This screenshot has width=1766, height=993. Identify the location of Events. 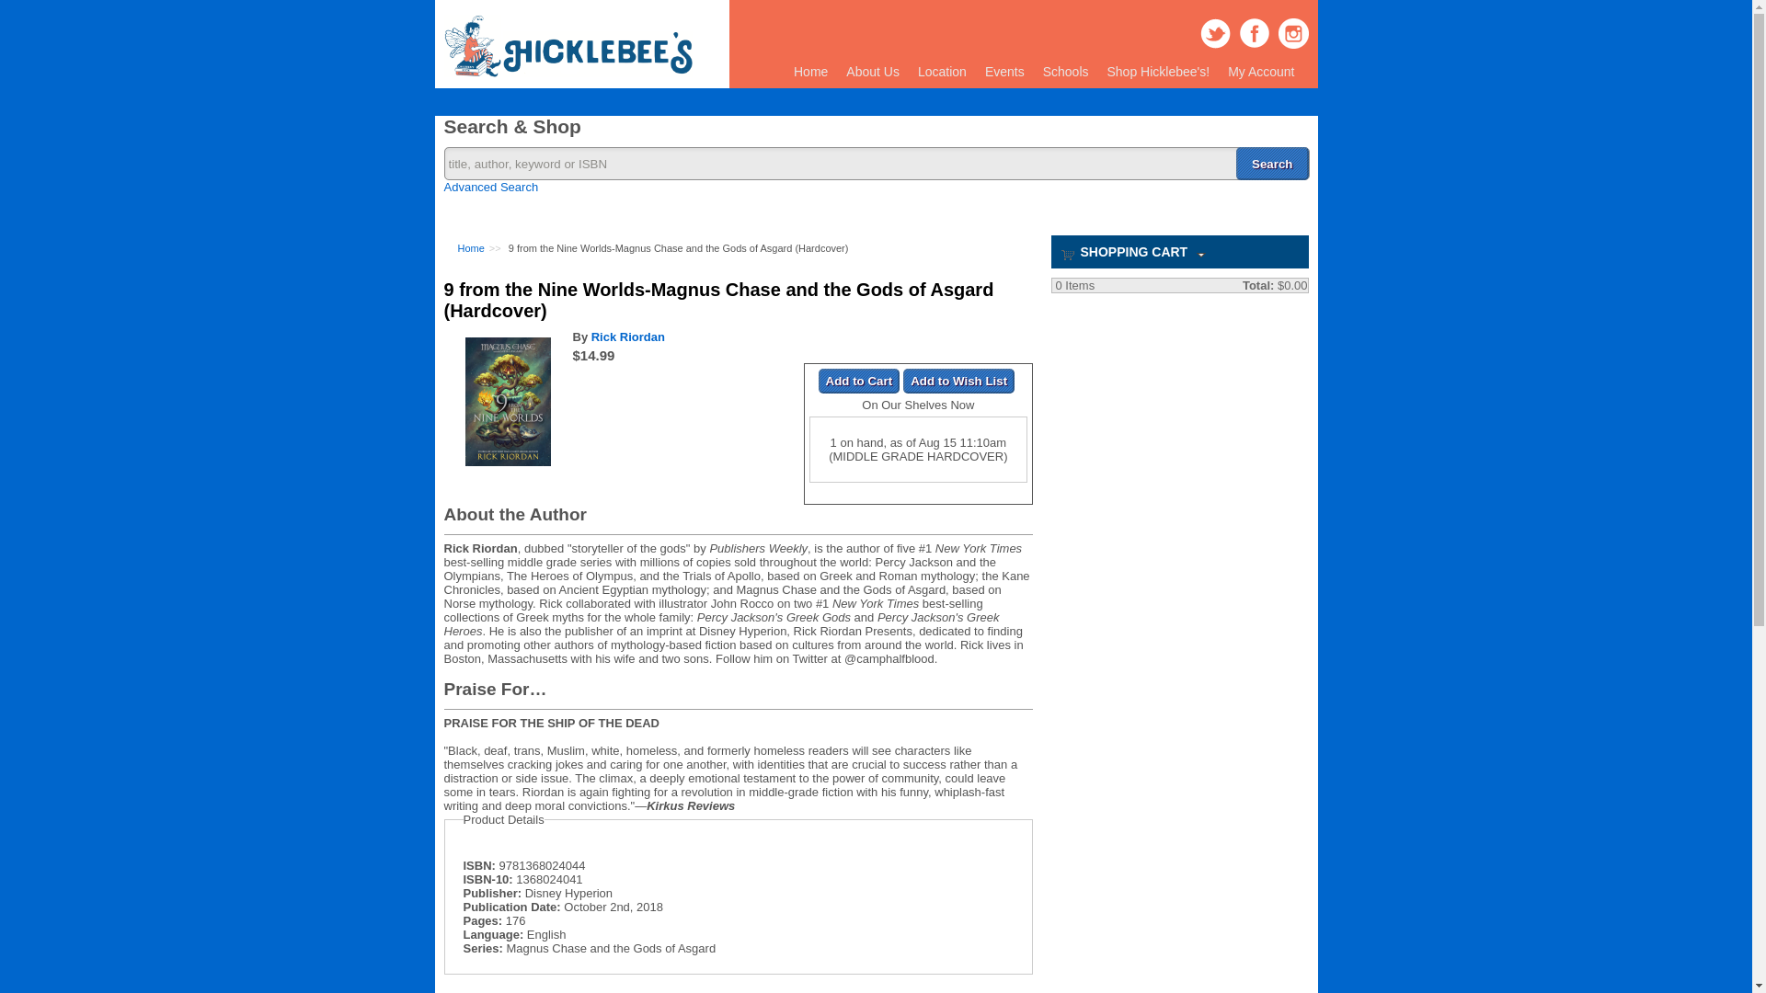
(1004, 72).